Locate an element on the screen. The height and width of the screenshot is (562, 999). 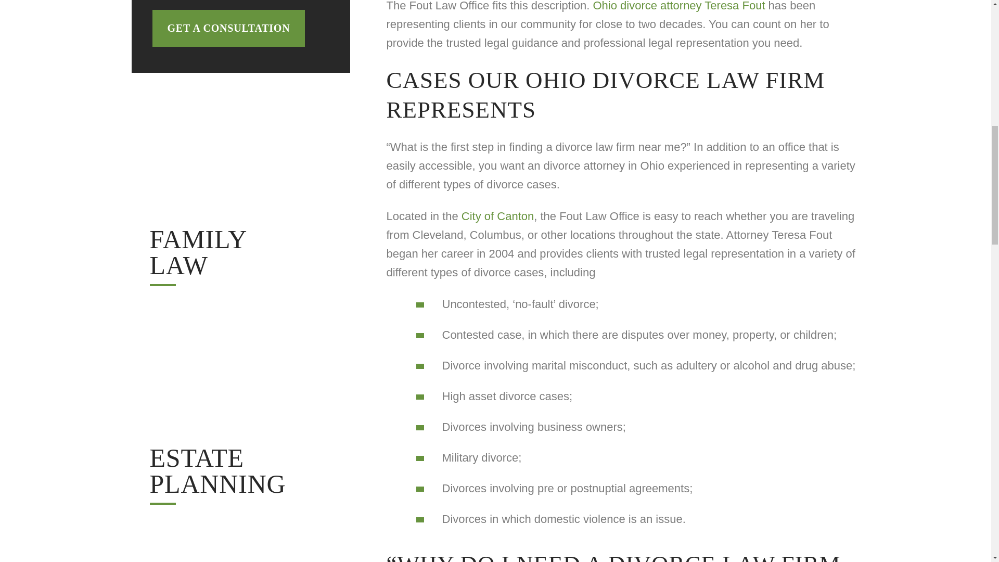
Arrow is located at coordinates (497, 215).